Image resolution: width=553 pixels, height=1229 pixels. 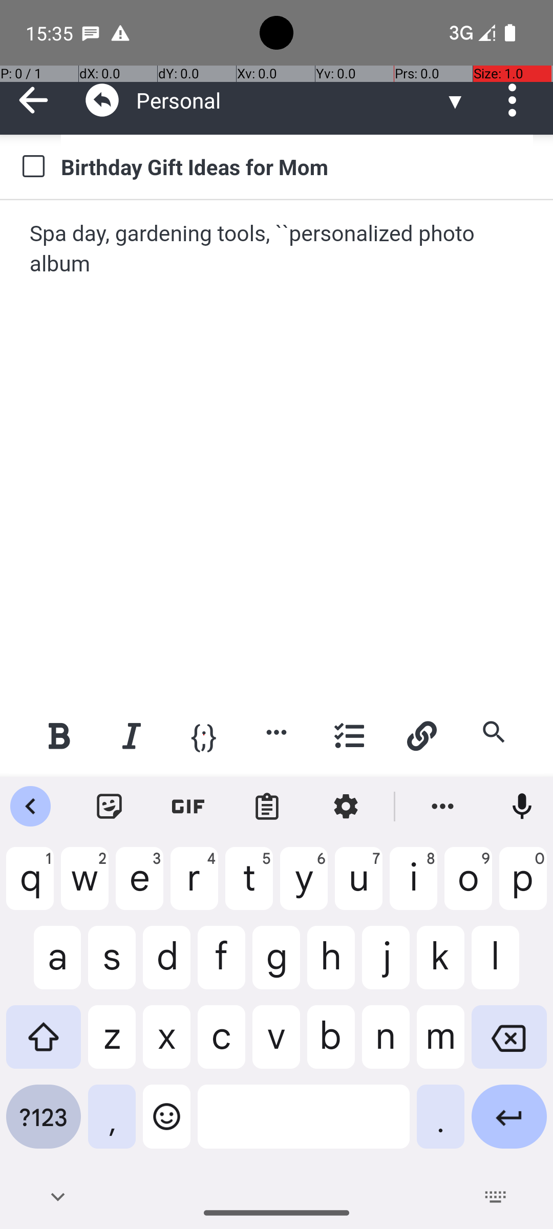 What do you see at coordinates (290, 100) in the screenshot?
I see `Personal` at bounding box center [290, 100].